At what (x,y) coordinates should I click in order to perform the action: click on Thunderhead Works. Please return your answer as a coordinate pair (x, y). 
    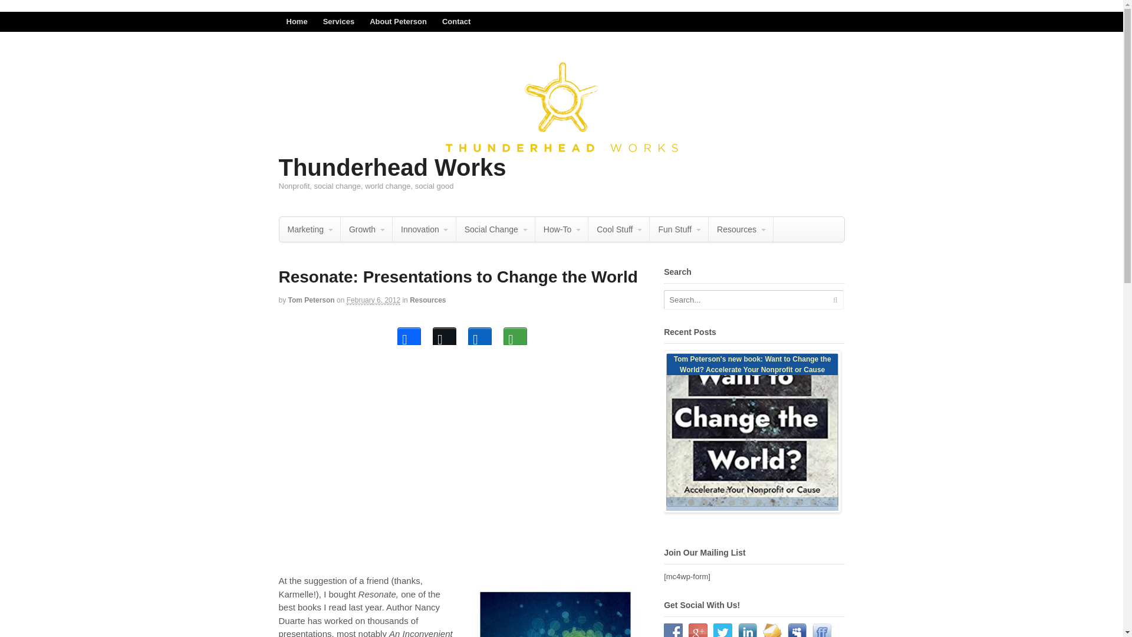
    Looking at the image, I should click on (392, 168).